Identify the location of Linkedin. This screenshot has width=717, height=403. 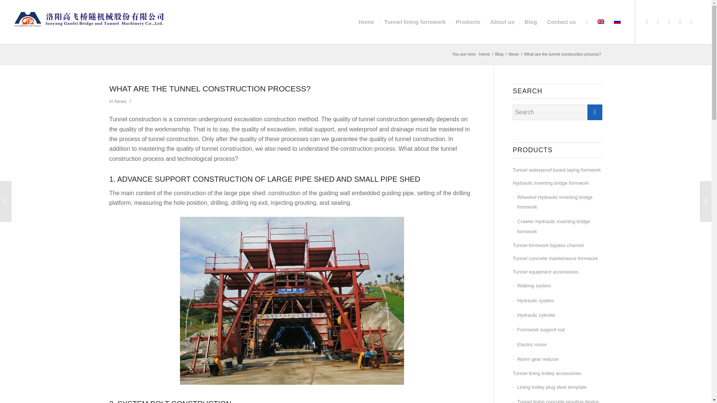
(669, 22).